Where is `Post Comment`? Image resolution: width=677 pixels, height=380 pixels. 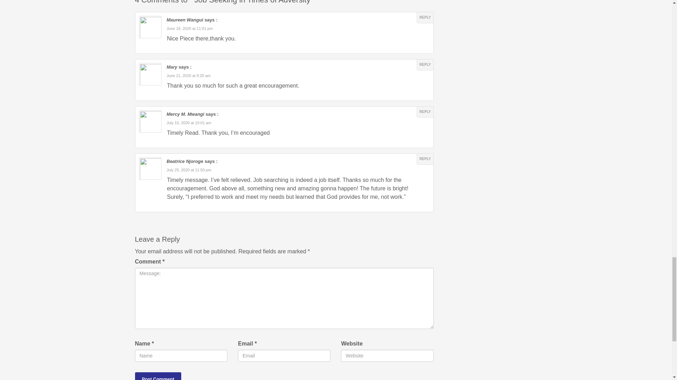
Post Comment is located at coordinates (158, 376).